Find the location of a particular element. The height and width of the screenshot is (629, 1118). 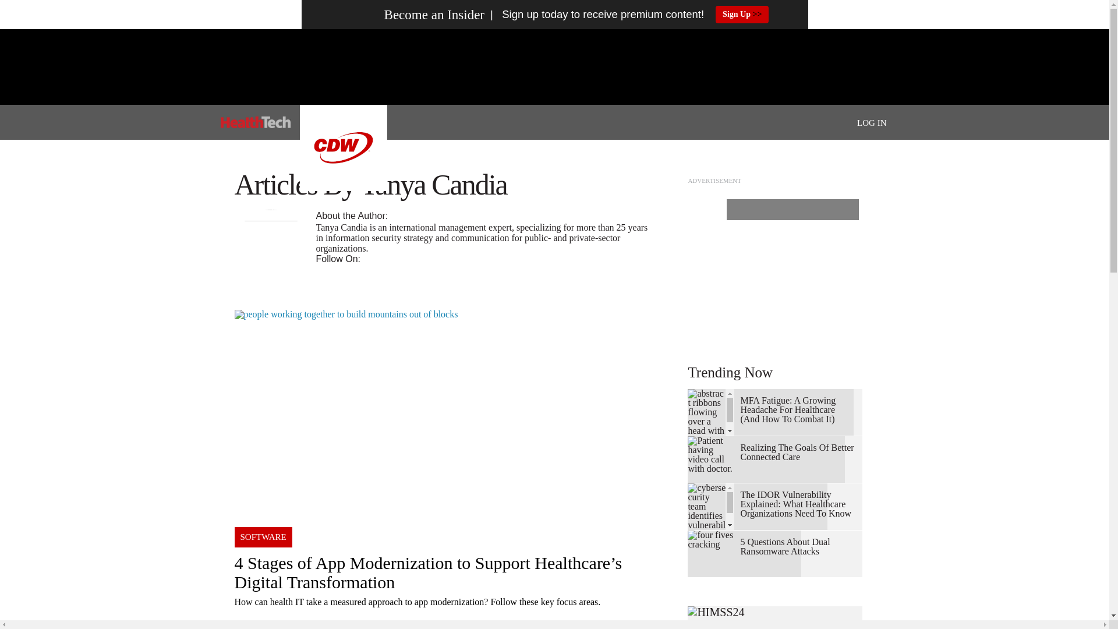

LOG IN is located at coordinates (872, 123).